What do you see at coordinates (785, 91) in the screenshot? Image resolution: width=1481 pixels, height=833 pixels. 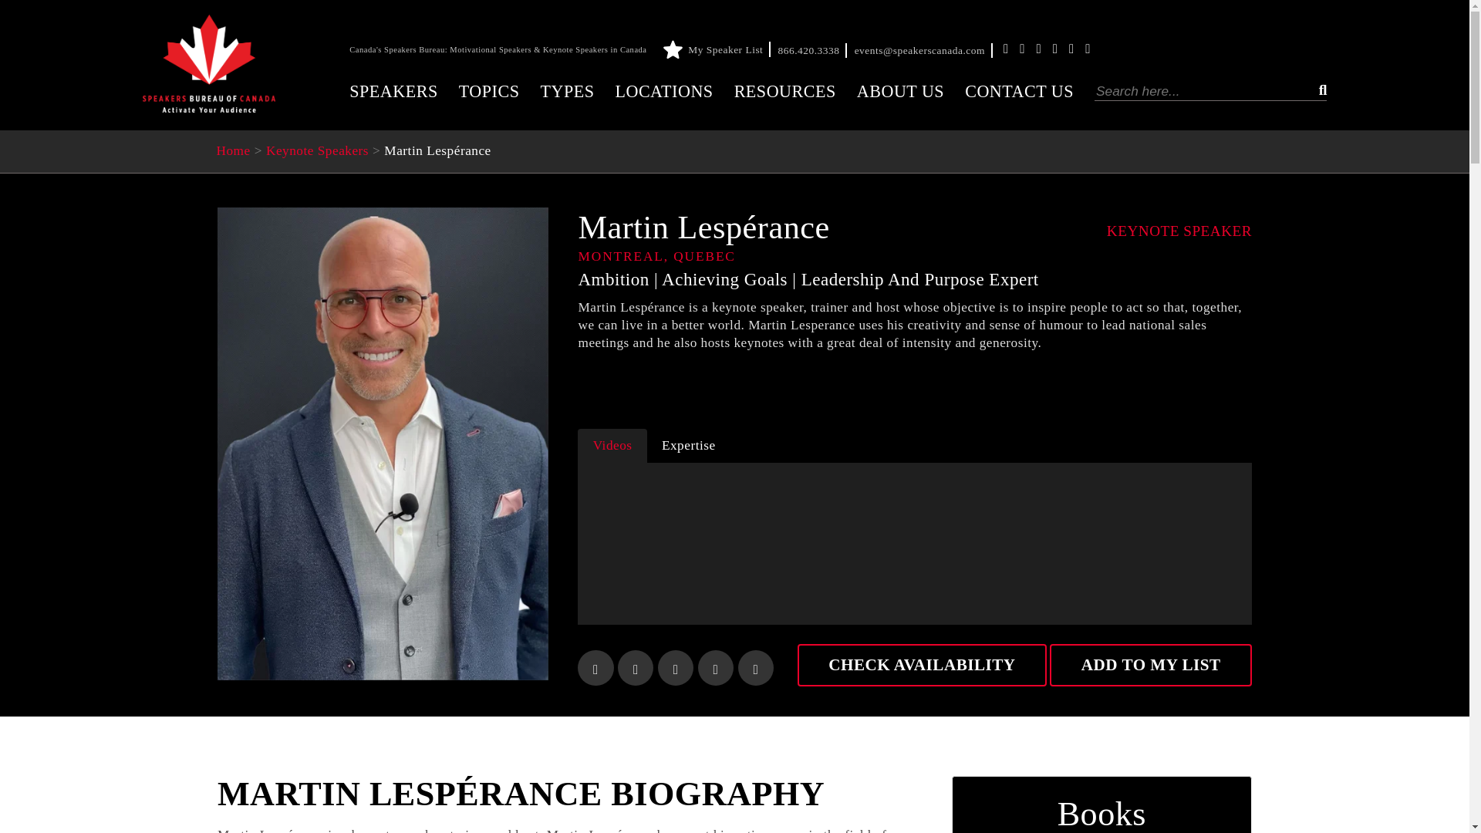 I see `RESOURCES` at bounding box center [785, 91].